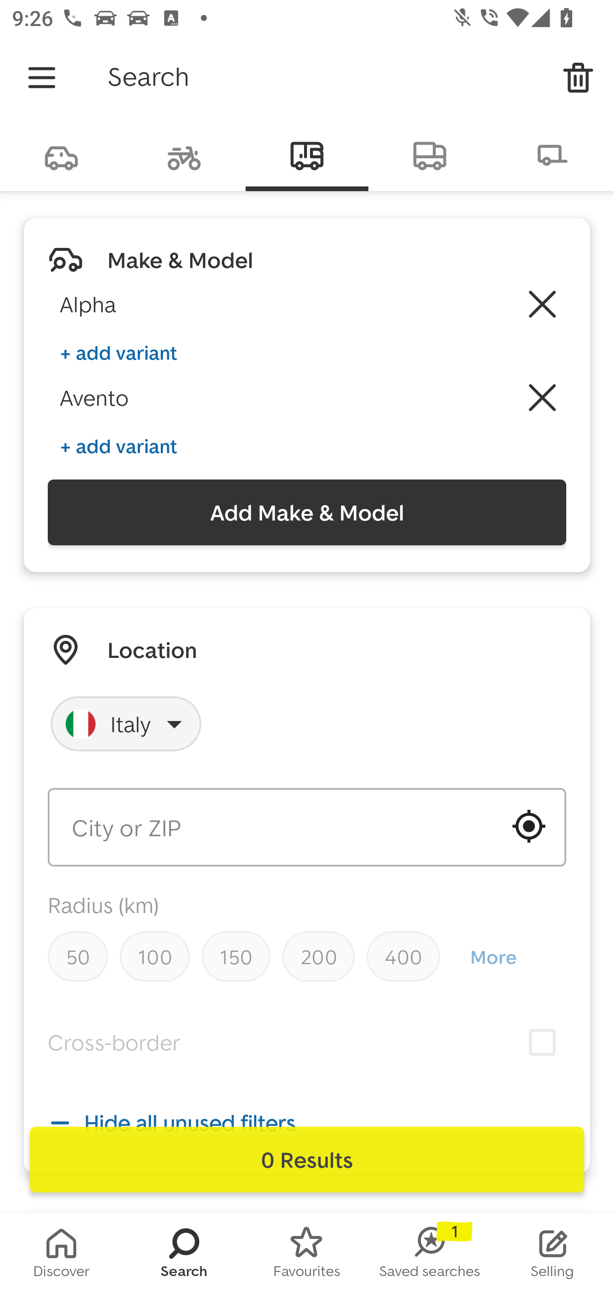 The height and width of the screenshot is (1297, 614). Describe the element at coordinates (103, 905) in the screenshot. I see `Radius (km)` at that location.